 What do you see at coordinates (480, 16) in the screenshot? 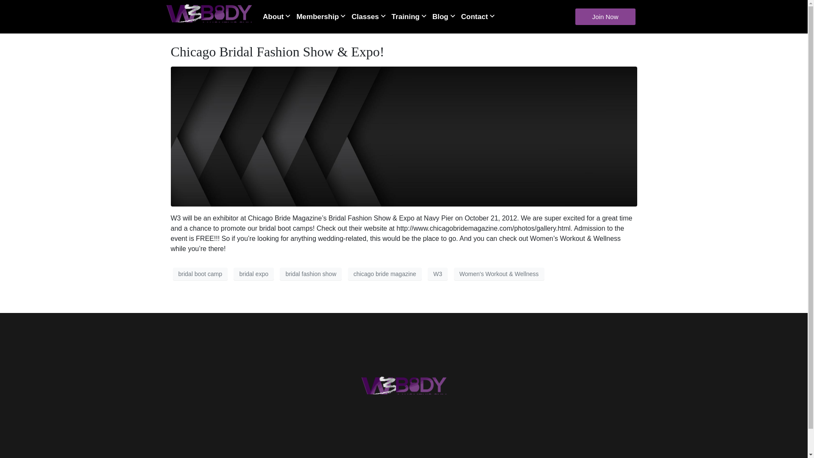
I see `Contact` at bounding box center [480, 16].